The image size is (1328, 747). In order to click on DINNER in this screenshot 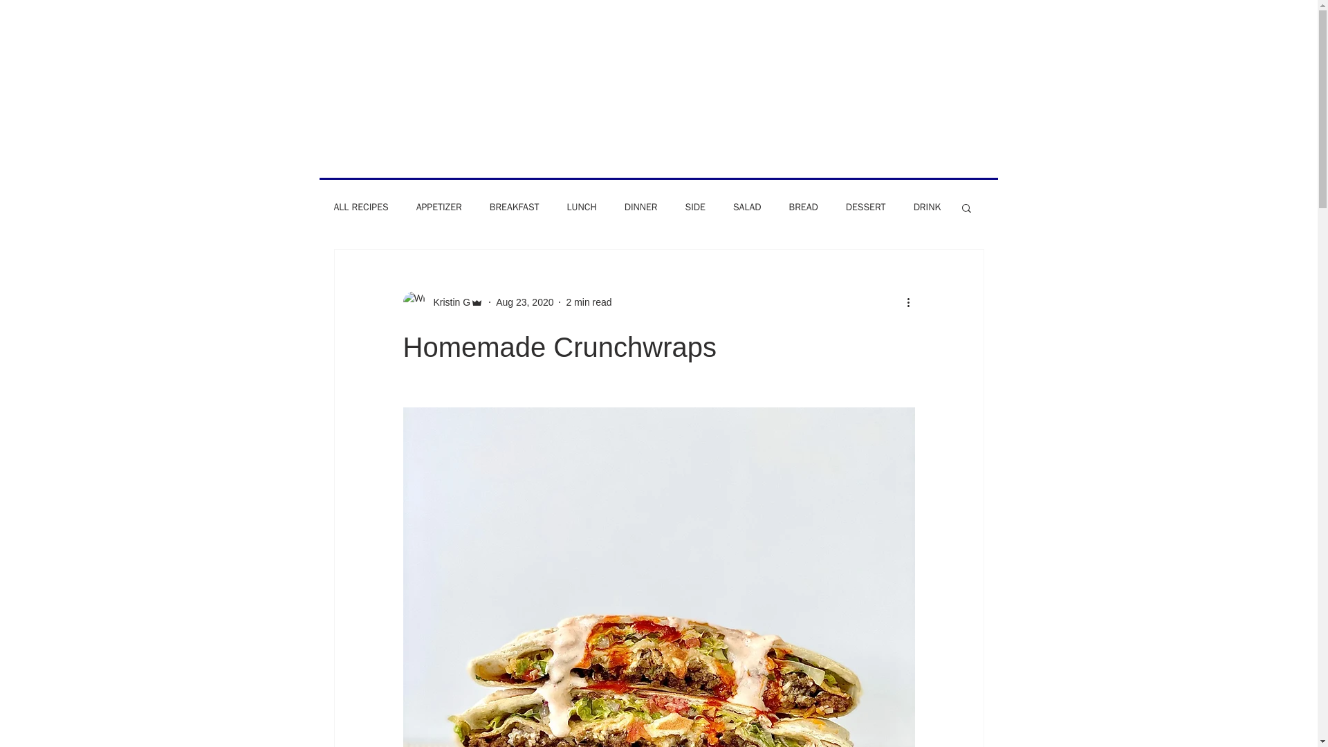, I will do `click(640, 207)`.